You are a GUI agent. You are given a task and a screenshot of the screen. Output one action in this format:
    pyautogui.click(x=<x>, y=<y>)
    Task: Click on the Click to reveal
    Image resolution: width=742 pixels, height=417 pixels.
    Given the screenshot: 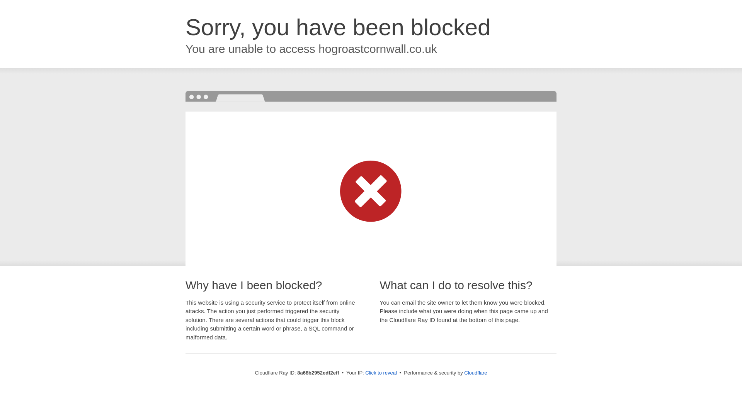 What is the action you would take?
    pyautogui.click(x=381, y=373)
    